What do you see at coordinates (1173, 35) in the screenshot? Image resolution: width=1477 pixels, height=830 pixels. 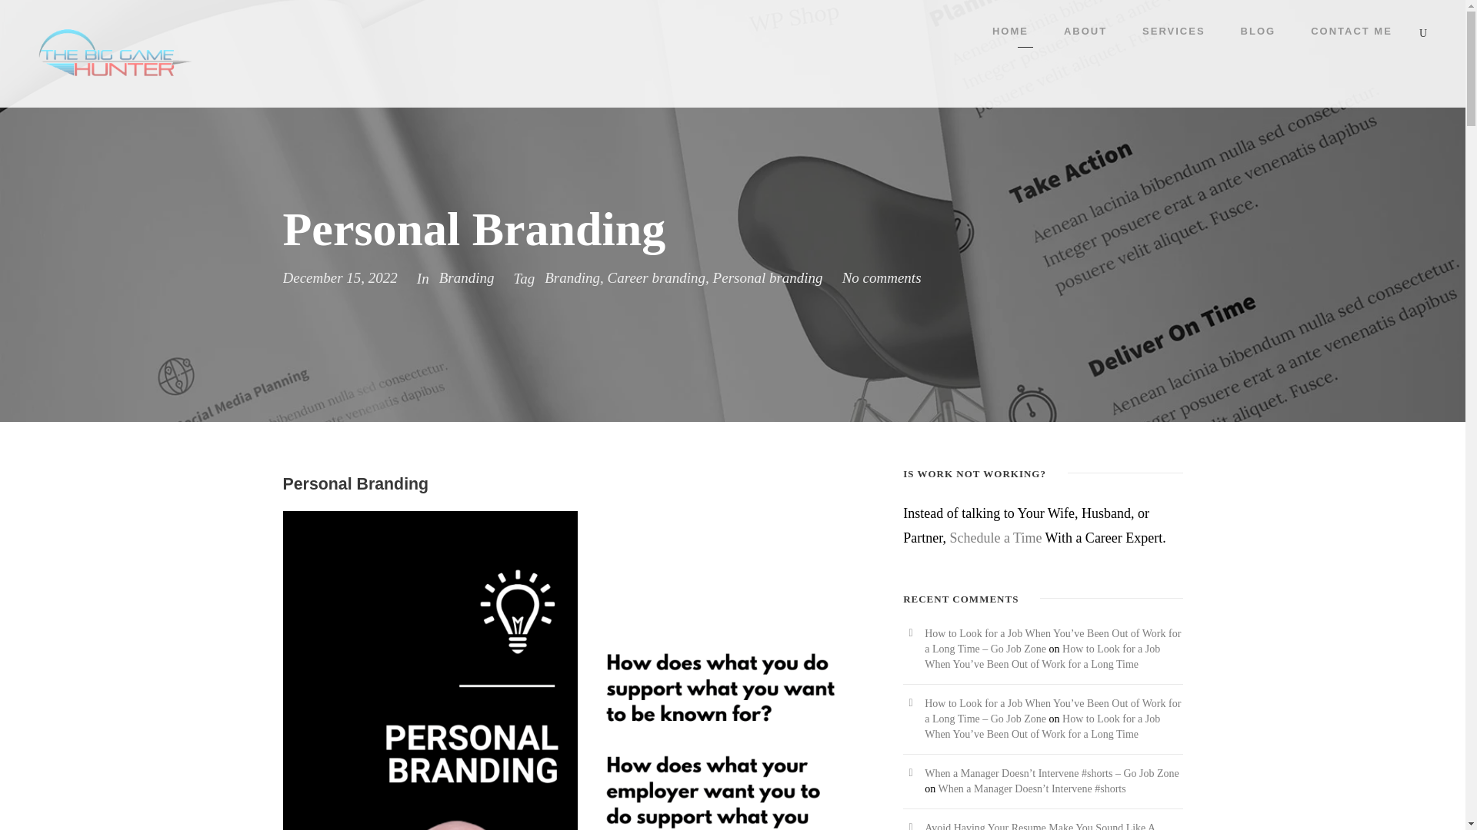 I see `SERVICES` at bounding box center [1173, 35].